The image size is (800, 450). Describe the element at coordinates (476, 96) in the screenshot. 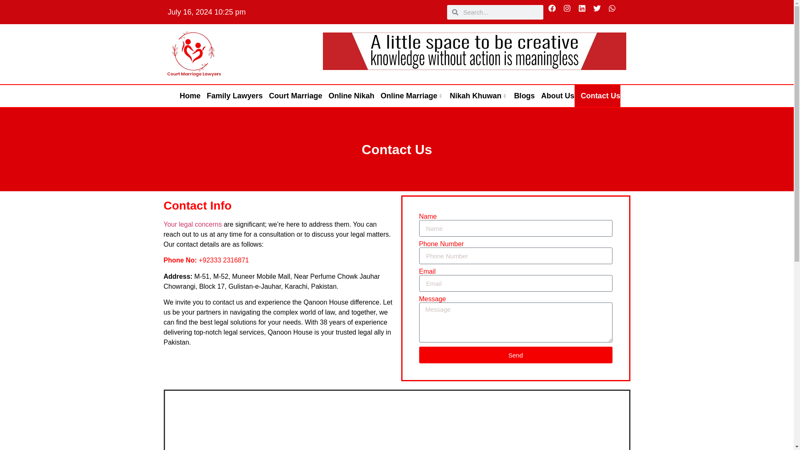

I see `Nikah Khuwan` at that location.